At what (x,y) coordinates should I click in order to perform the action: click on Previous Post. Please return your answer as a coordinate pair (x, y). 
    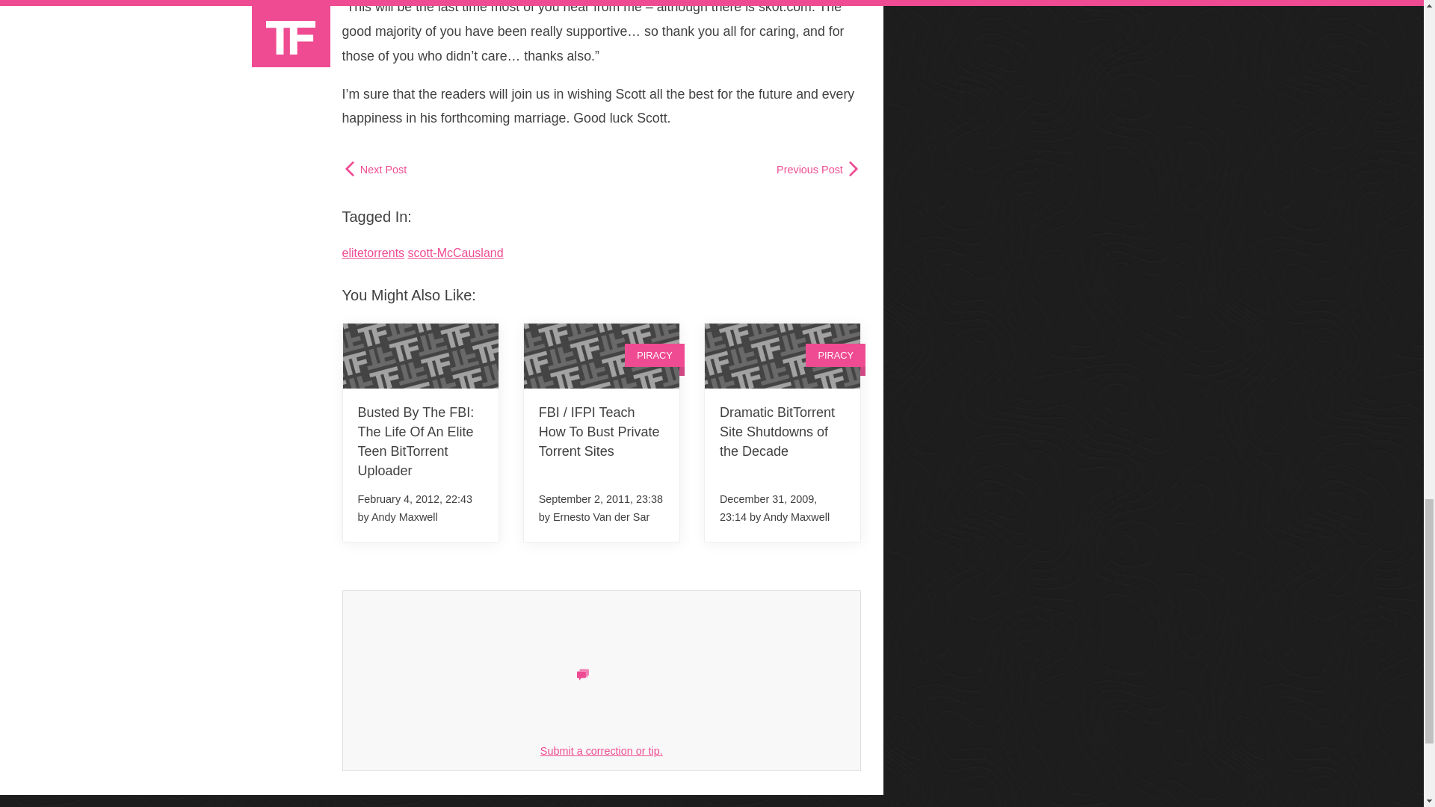
    Looking at the image, I should click on (818, 169).